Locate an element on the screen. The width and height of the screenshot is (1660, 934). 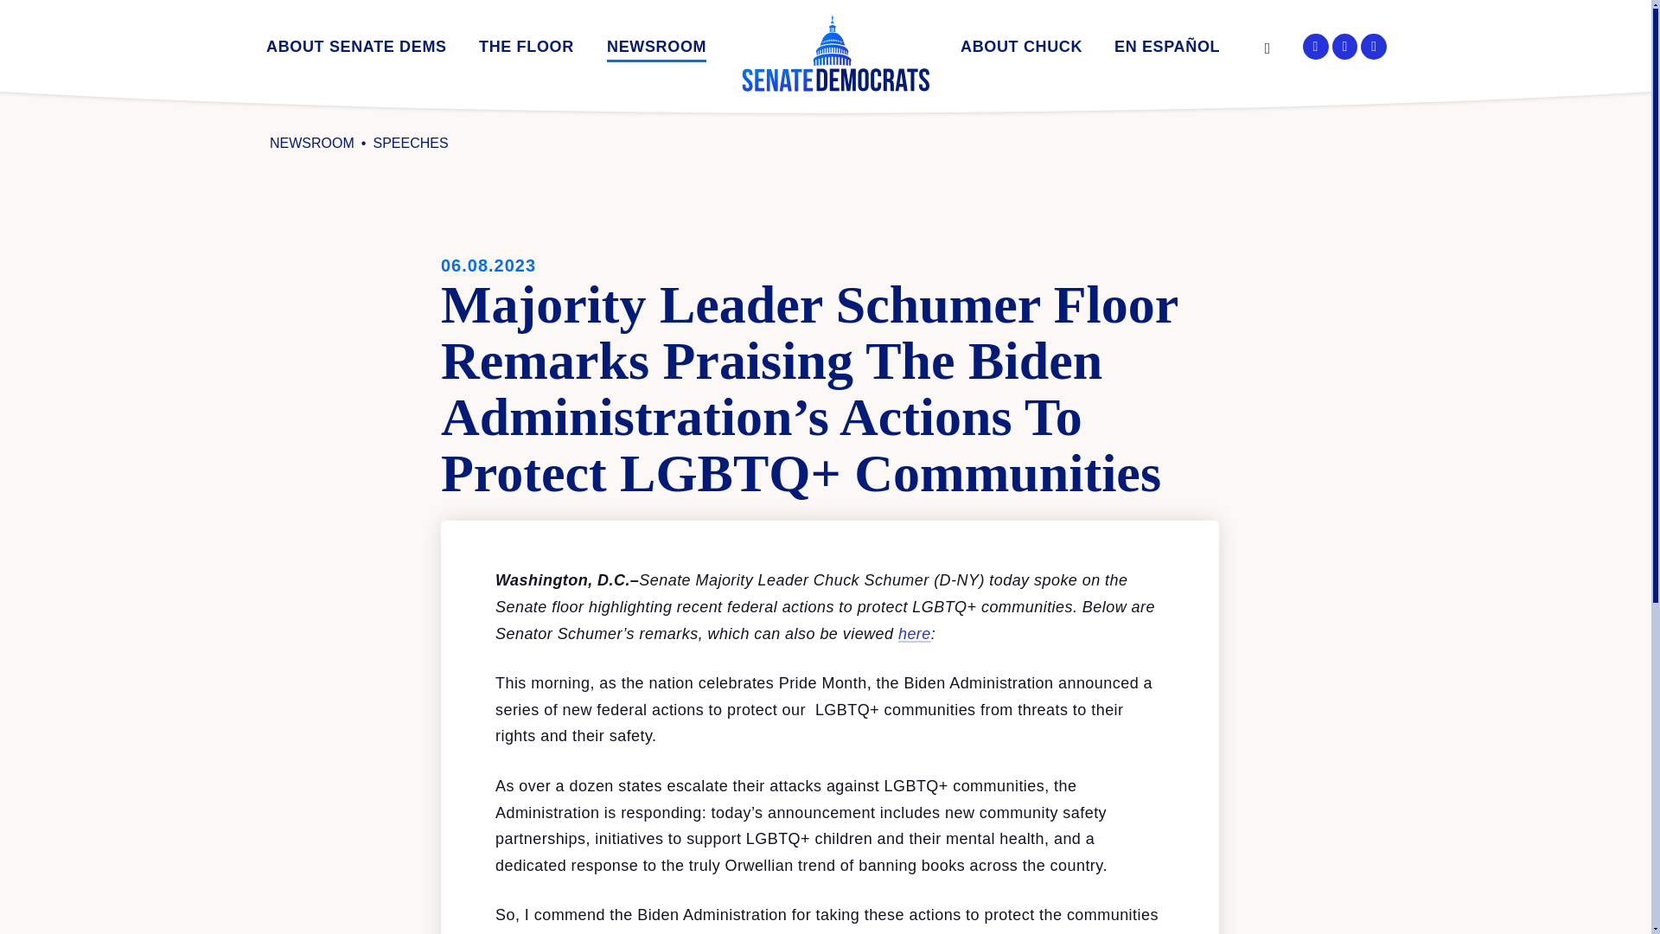
Wrap Up is located at coordinates (609, 75).